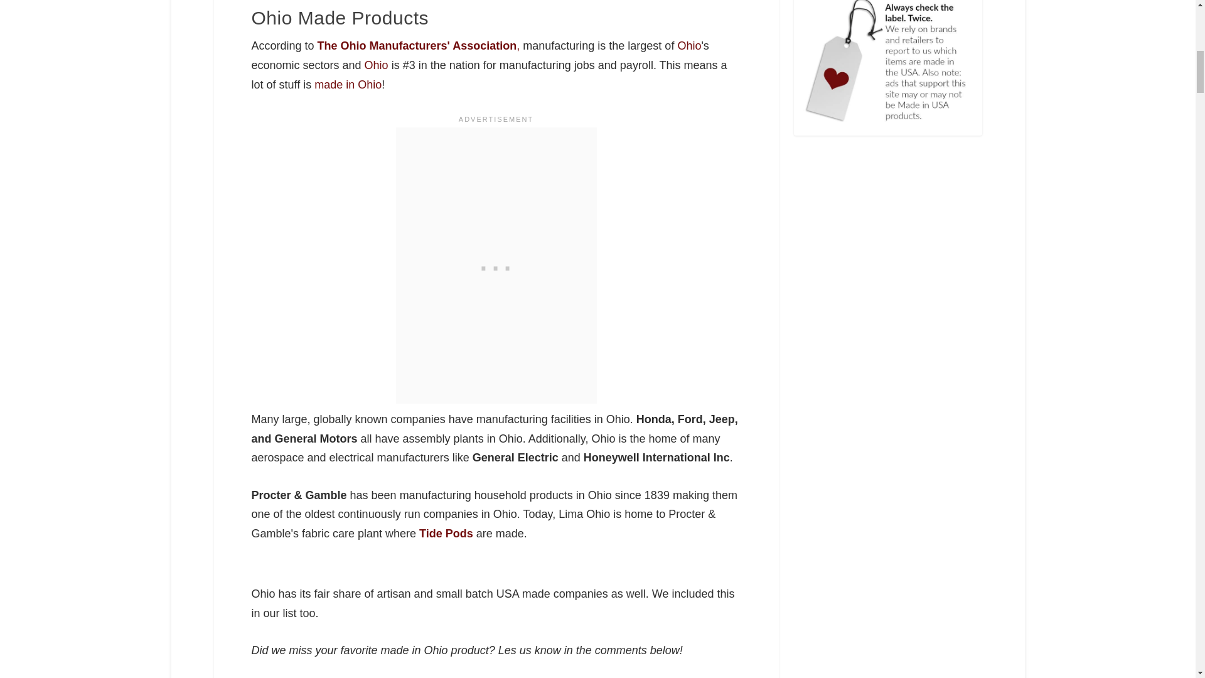  What do you see at coordinates (689, 45) in the screenshot?
I see `Ohio` at bounding box center [689, 45].